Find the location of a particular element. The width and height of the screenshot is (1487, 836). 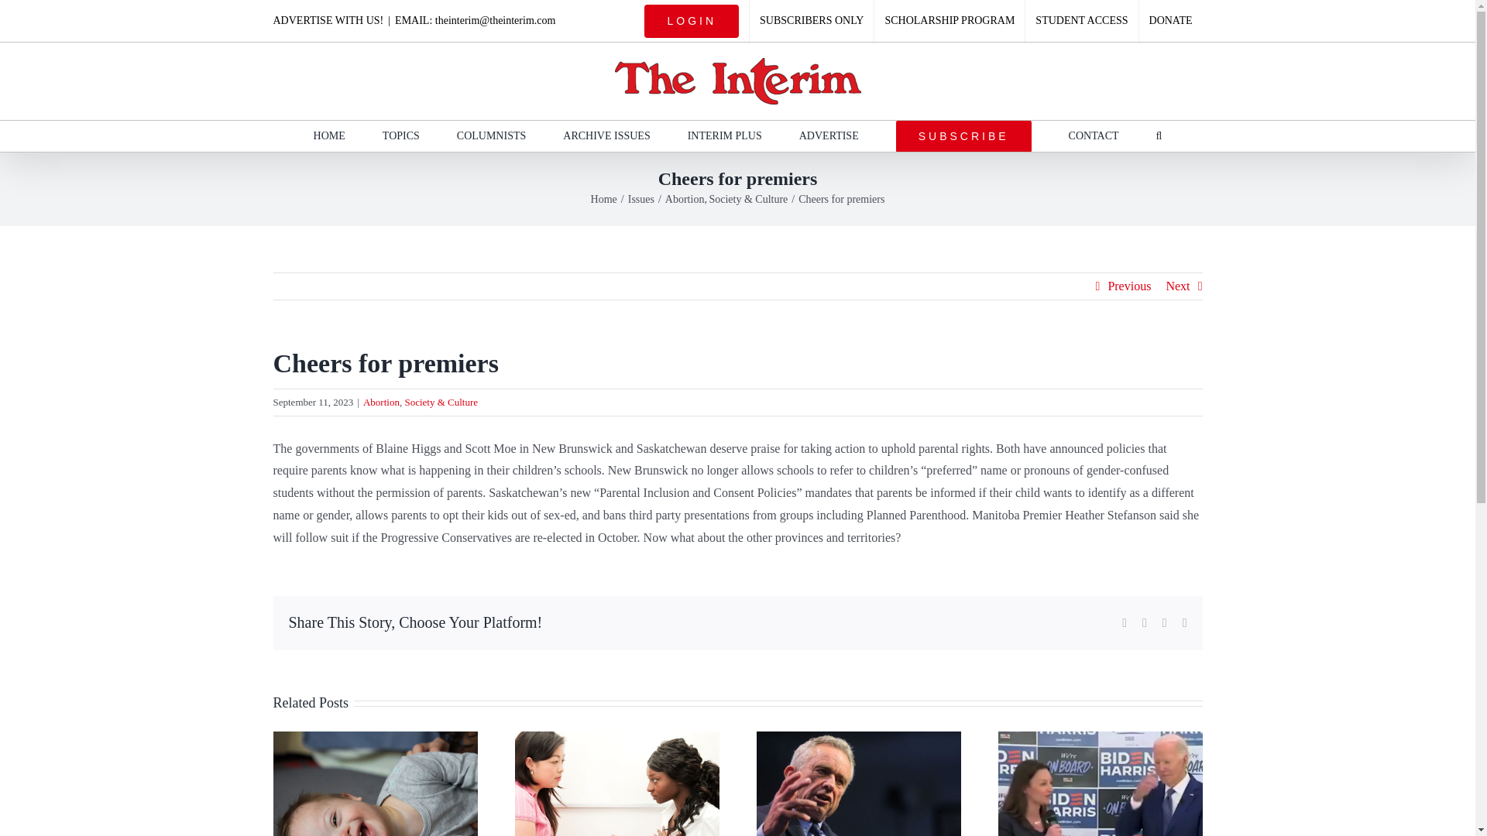

SUBSCRIBE is located at coordinates (963, 135).